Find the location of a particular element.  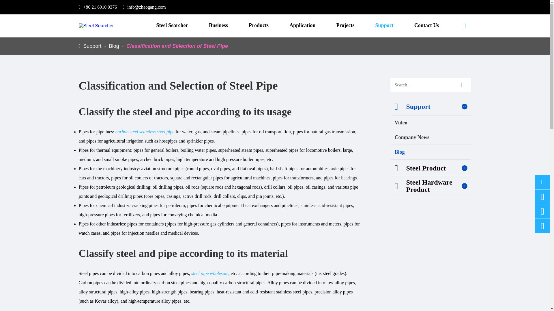

Steel Sheet is located at coordinates (131, 41).